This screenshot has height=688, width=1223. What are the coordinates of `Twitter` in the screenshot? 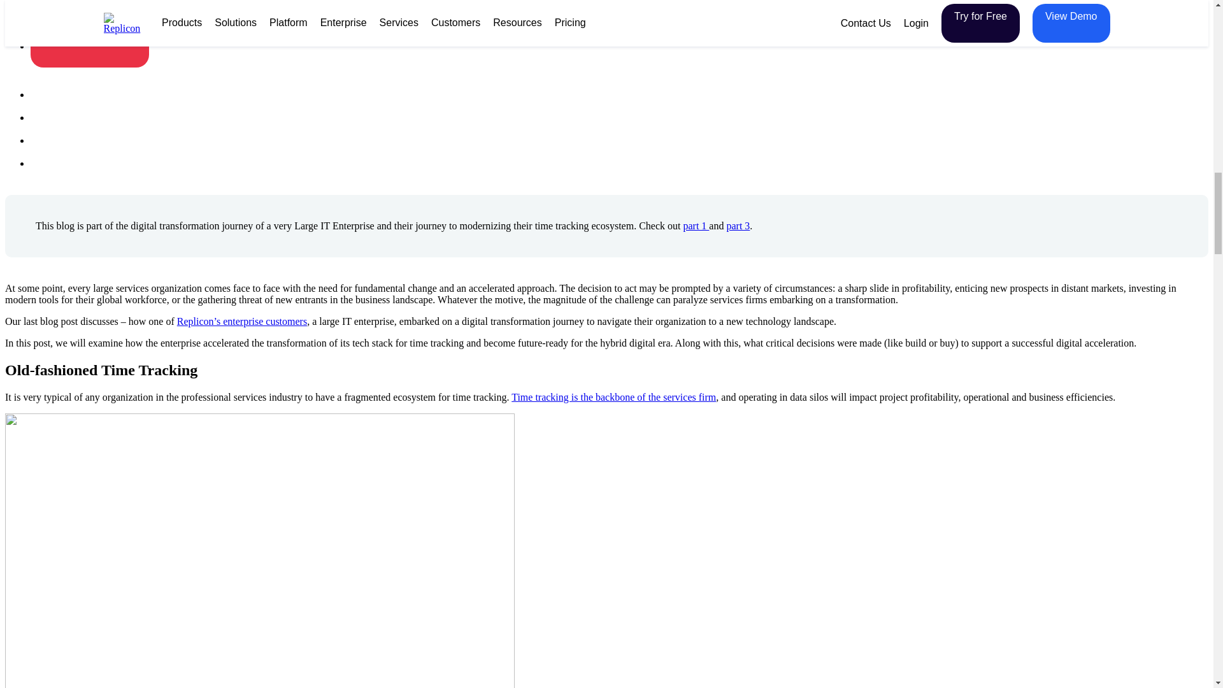 It's located at (41, 117).